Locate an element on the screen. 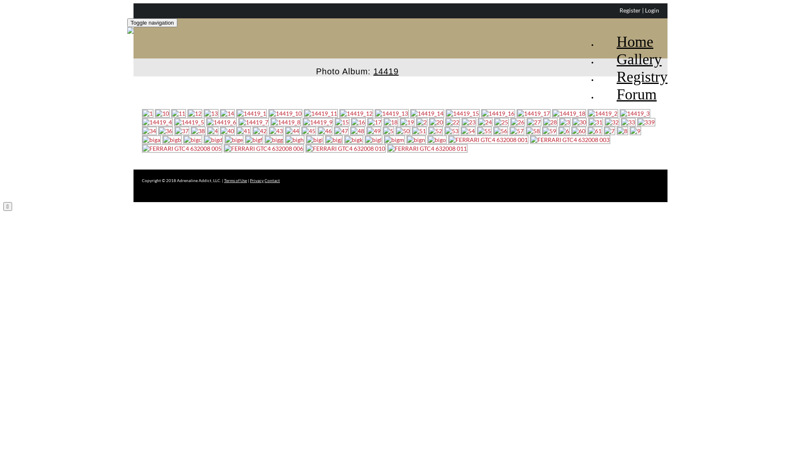  3 (click to enlarge) is located at coordinates (565, 122).